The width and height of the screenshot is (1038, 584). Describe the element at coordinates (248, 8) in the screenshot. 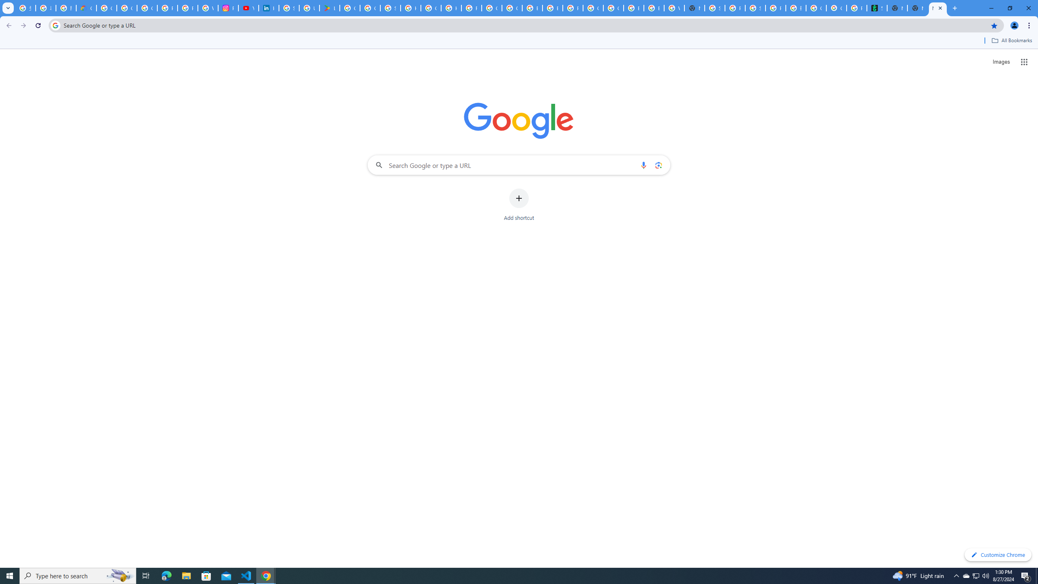

I see `YouTube Culture & Trends - On The Rise: Handcam Videos` at that location.